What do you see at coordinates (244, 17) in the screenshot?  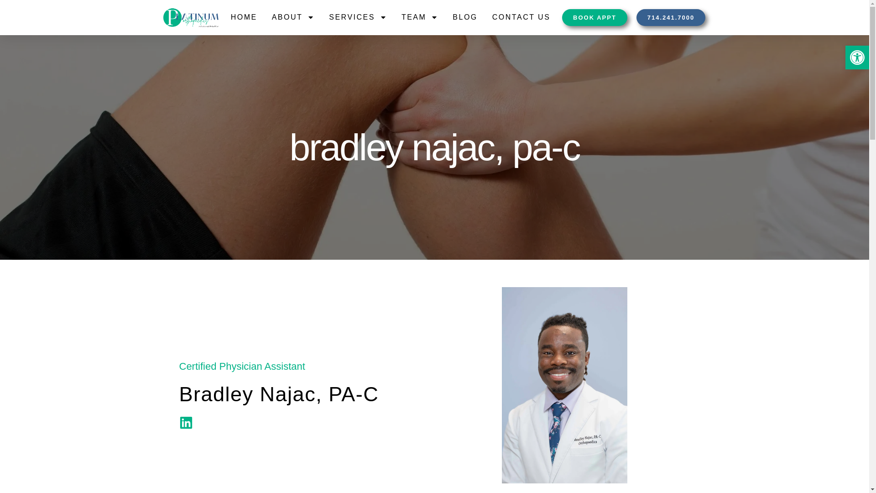 I see `HOME` at bounding box center [244, 17].